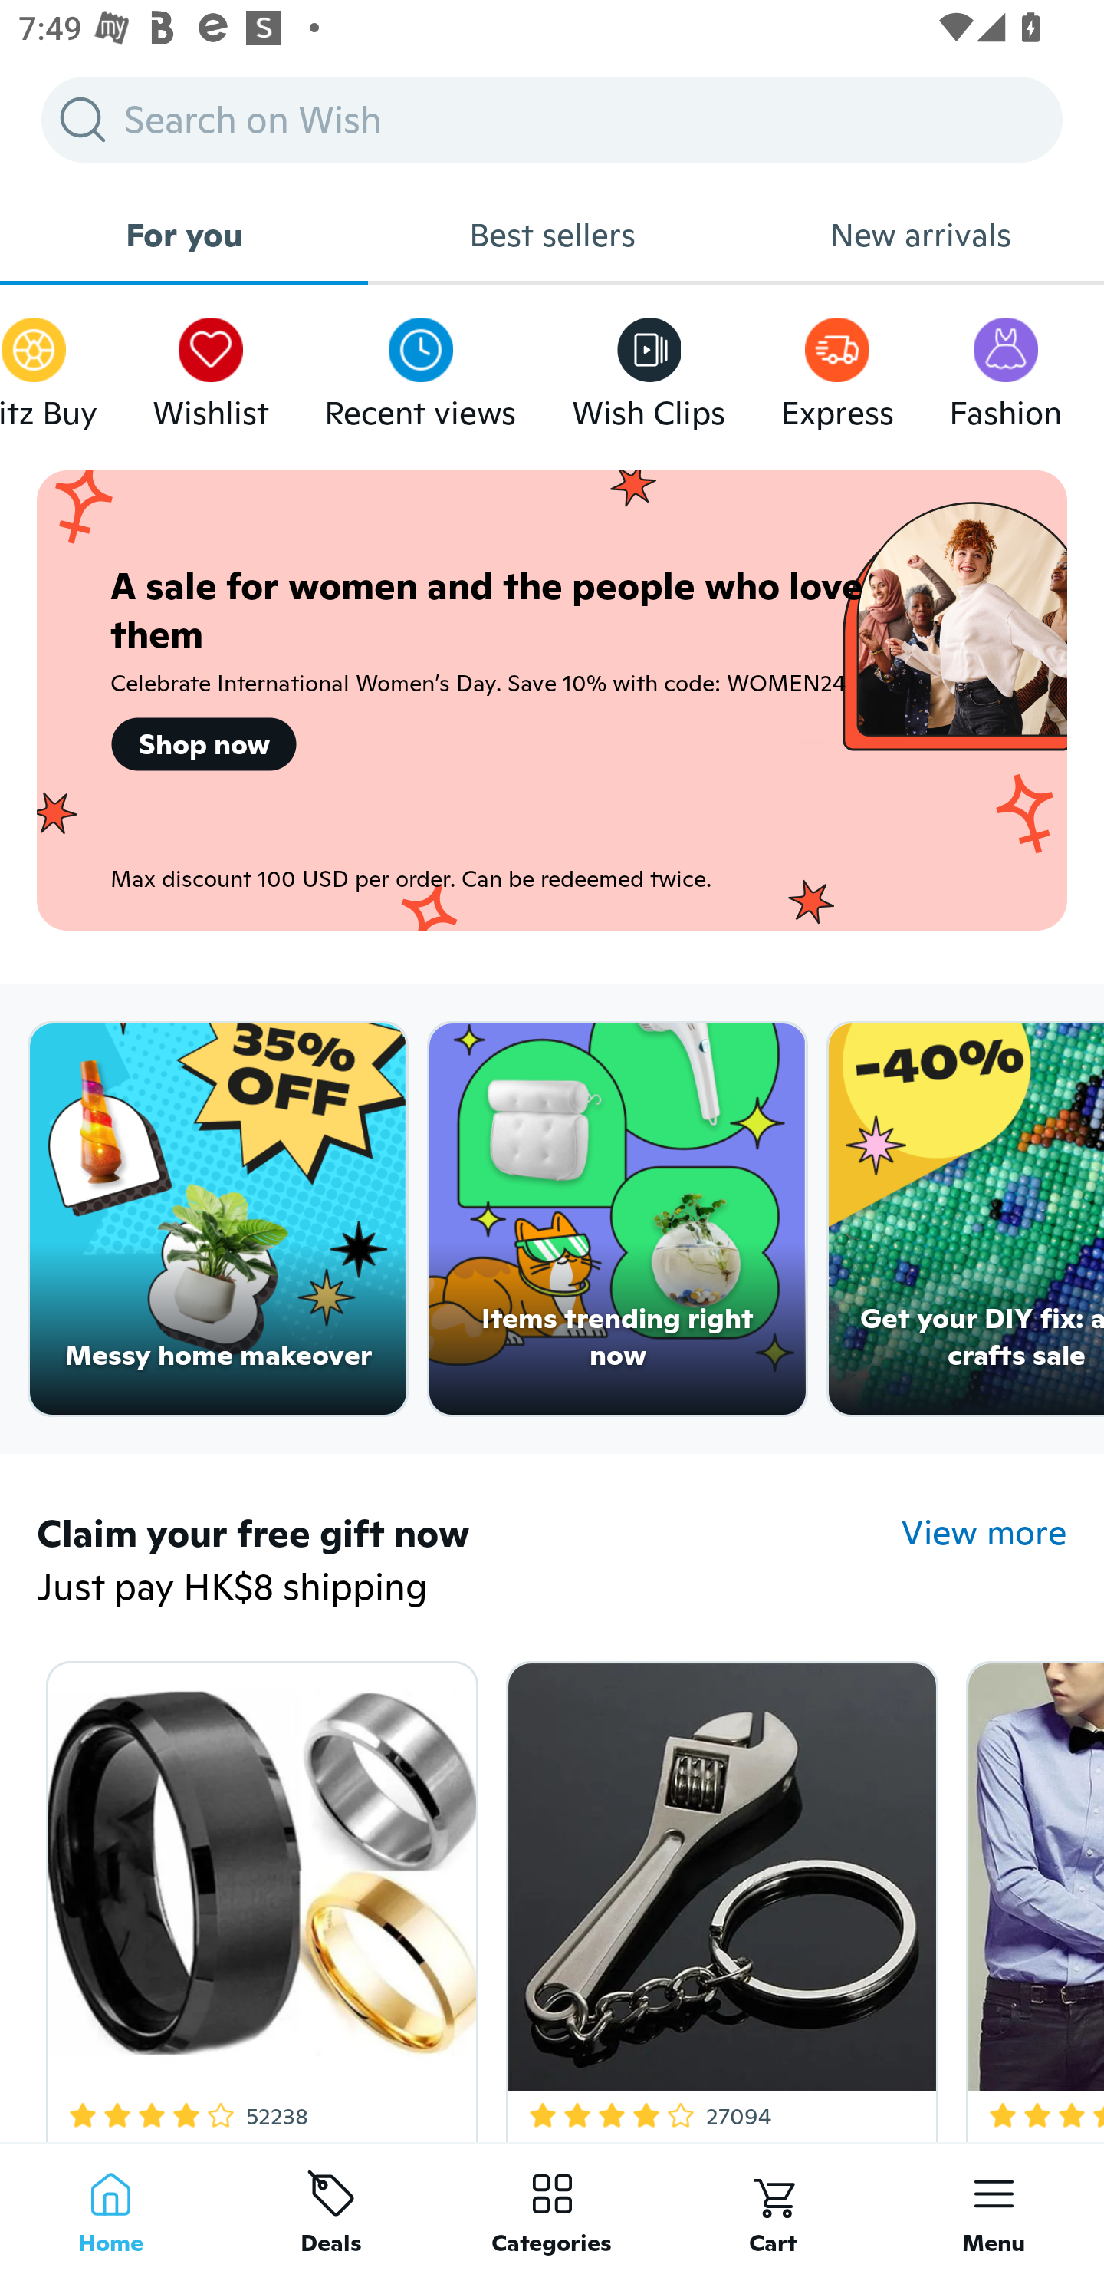 This screenshot has height=2271, width=1104. I want to click on Get your DIY fix: arts & crafts sale, so click(966, 1219).